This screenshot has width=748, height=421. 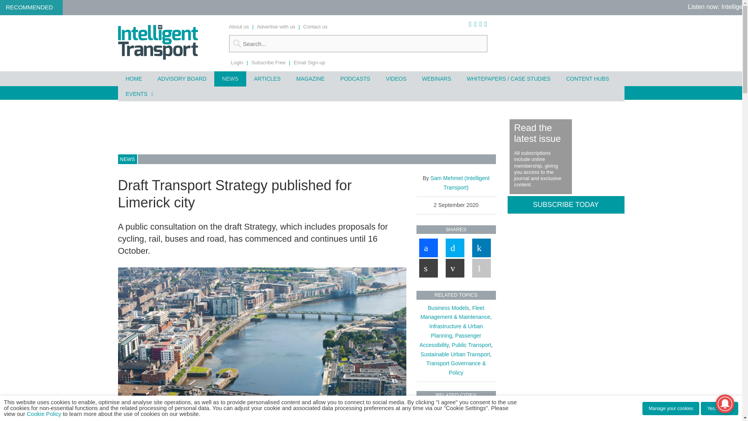 What do you see at coordinates (275, 27) in the screenshot?
I see `Advertise with us` at bounding box center [275, 27].